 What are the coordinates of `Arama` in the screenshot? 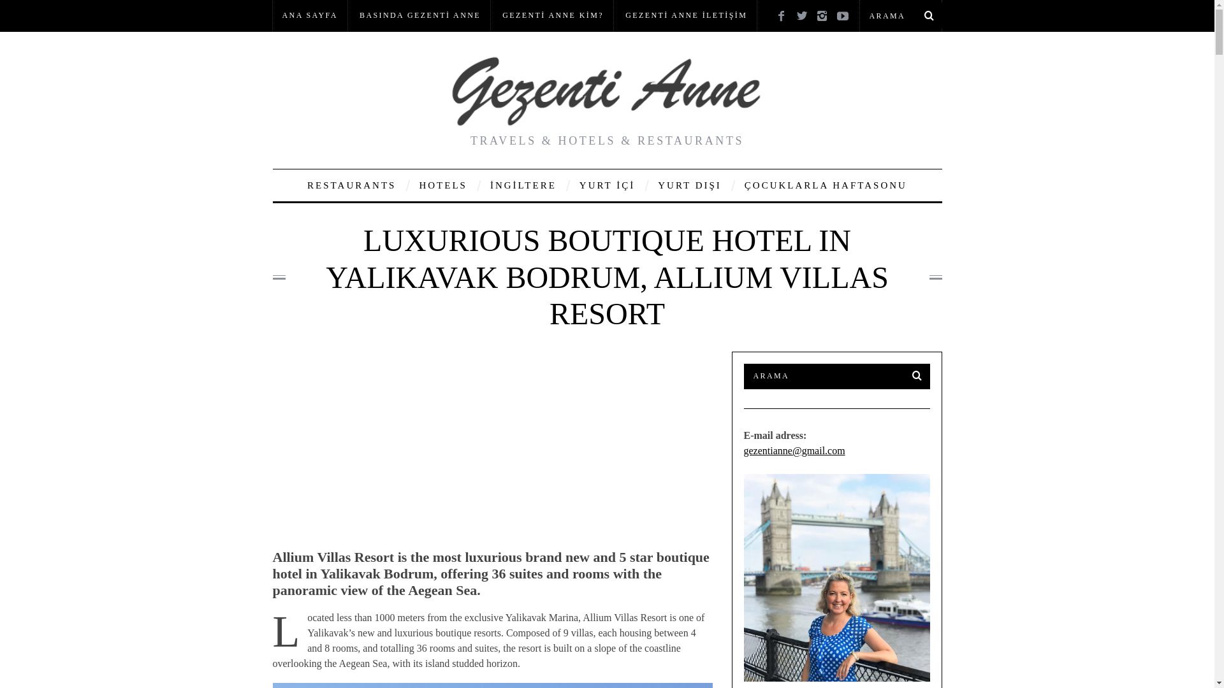 It's located at (900, 15).